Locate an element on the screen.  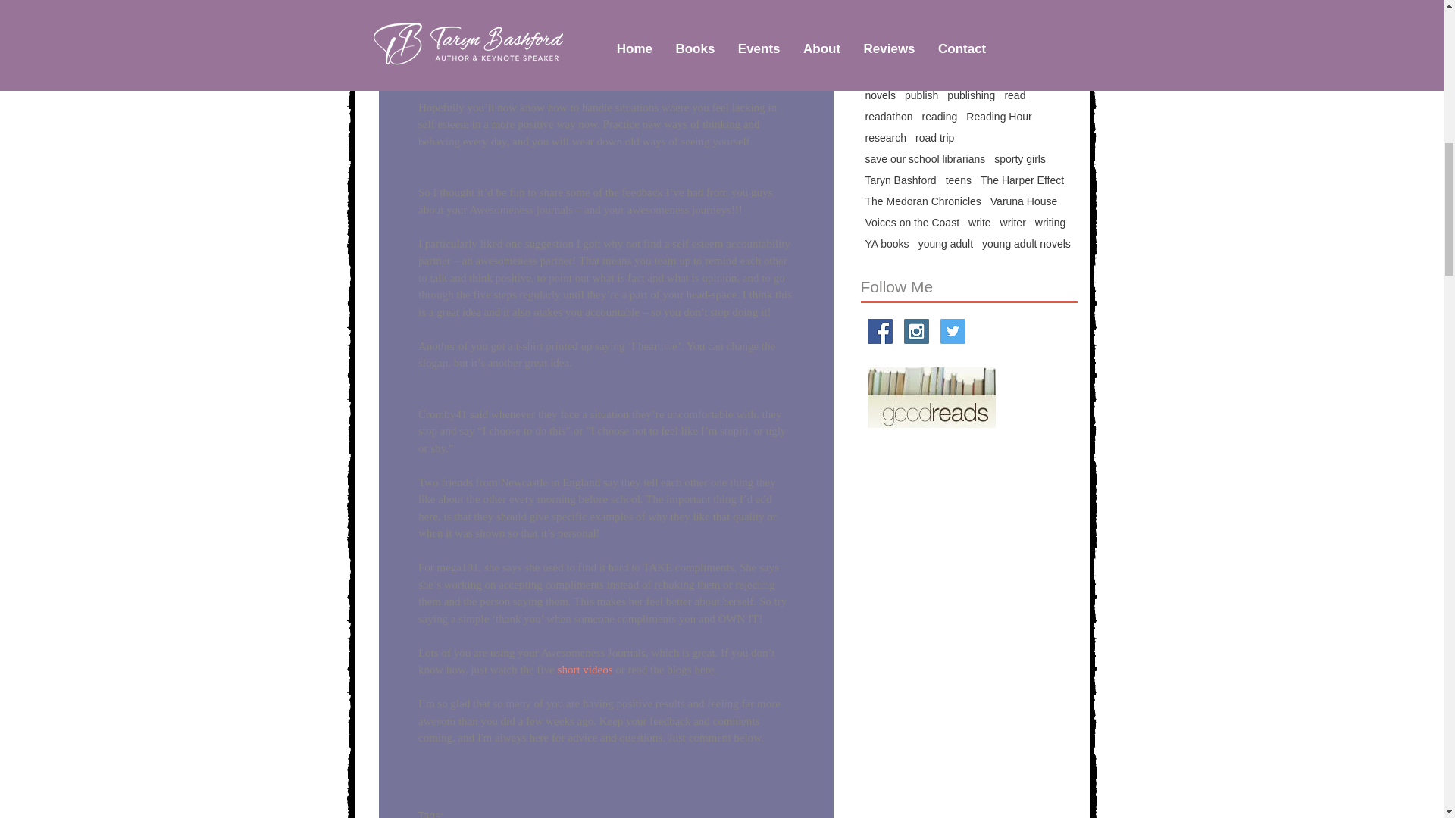
elite athletes is located at coordinates (896, 31).